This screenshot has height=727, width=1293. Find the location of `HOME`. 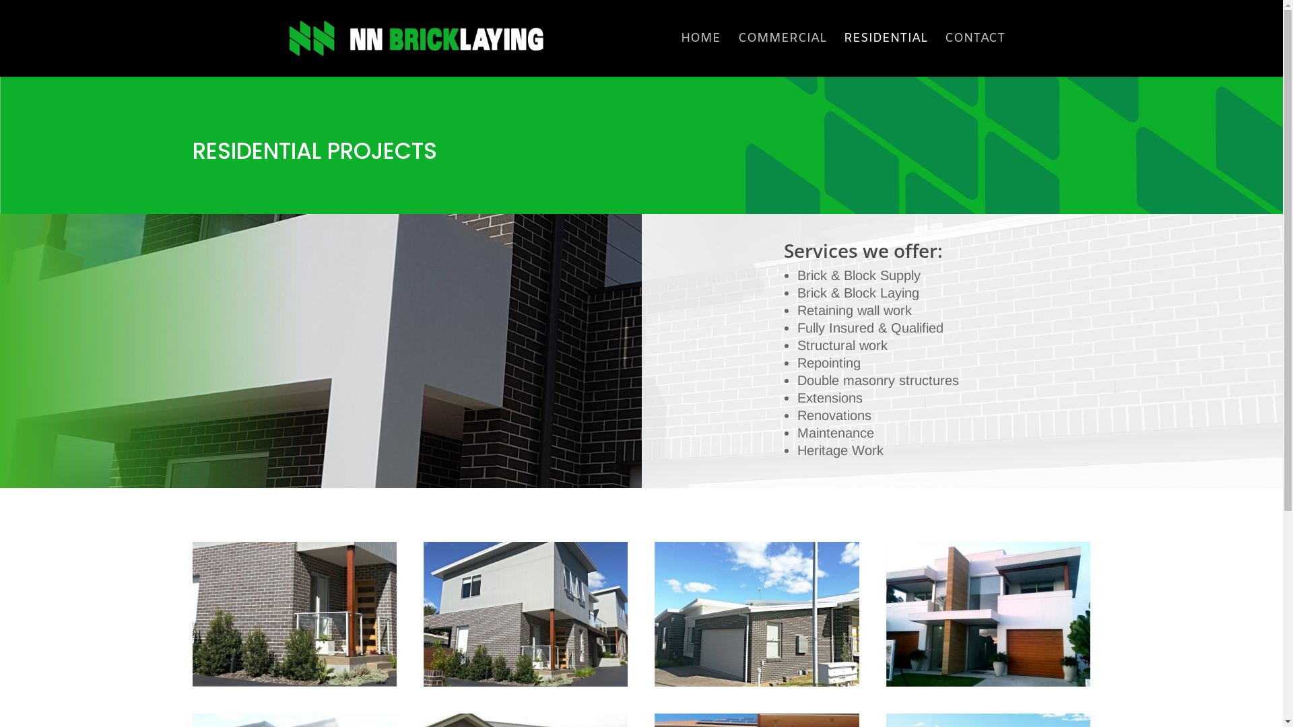

HOME is located at coordinates (700, 55).